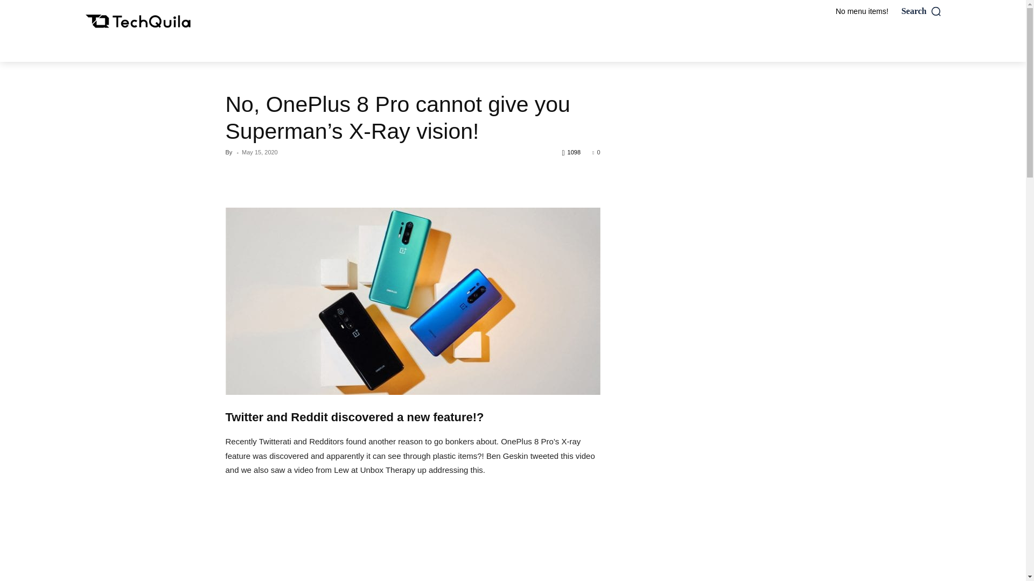 This screenshot has height=581, width=1034. I want to click on 0, so click(596, 152).